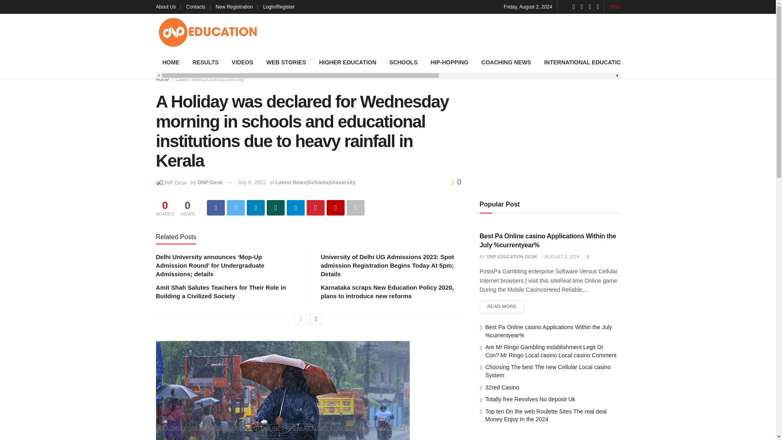 This screenshot has width=782, height=440. What do you see at coordinates (506, 62) in the screenshot?
I see `COACHING NEWS` at bounding box center [506, 62].